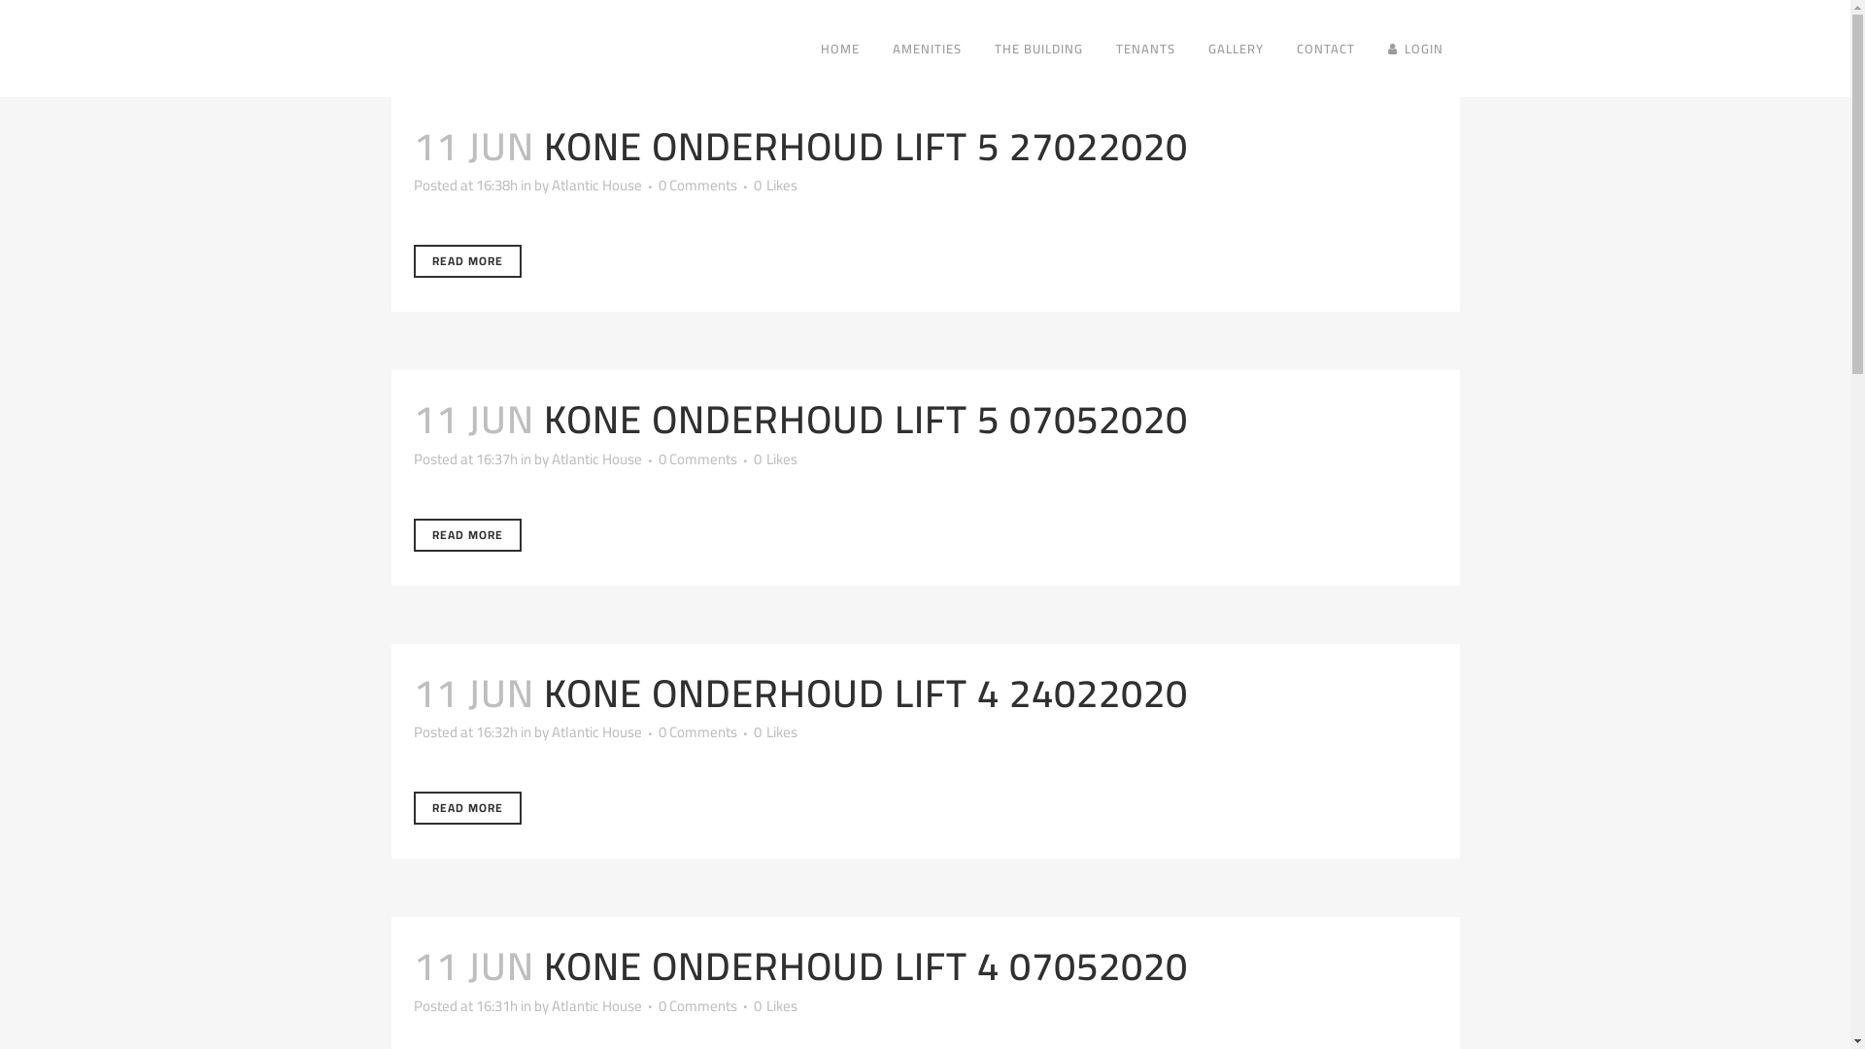 This screenshot has height=1049, width=1865. I want to click on 0 Likes, so click(775, 1005).